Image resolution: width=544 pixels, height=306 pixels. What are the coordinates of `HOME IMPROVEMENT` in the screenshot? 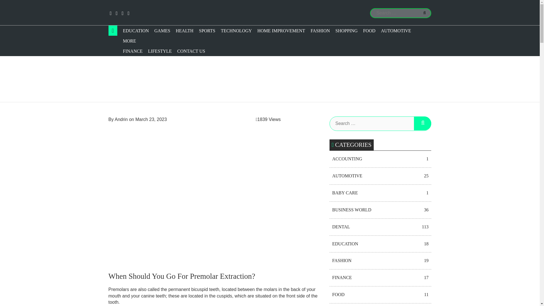 It's located at (280, 31).